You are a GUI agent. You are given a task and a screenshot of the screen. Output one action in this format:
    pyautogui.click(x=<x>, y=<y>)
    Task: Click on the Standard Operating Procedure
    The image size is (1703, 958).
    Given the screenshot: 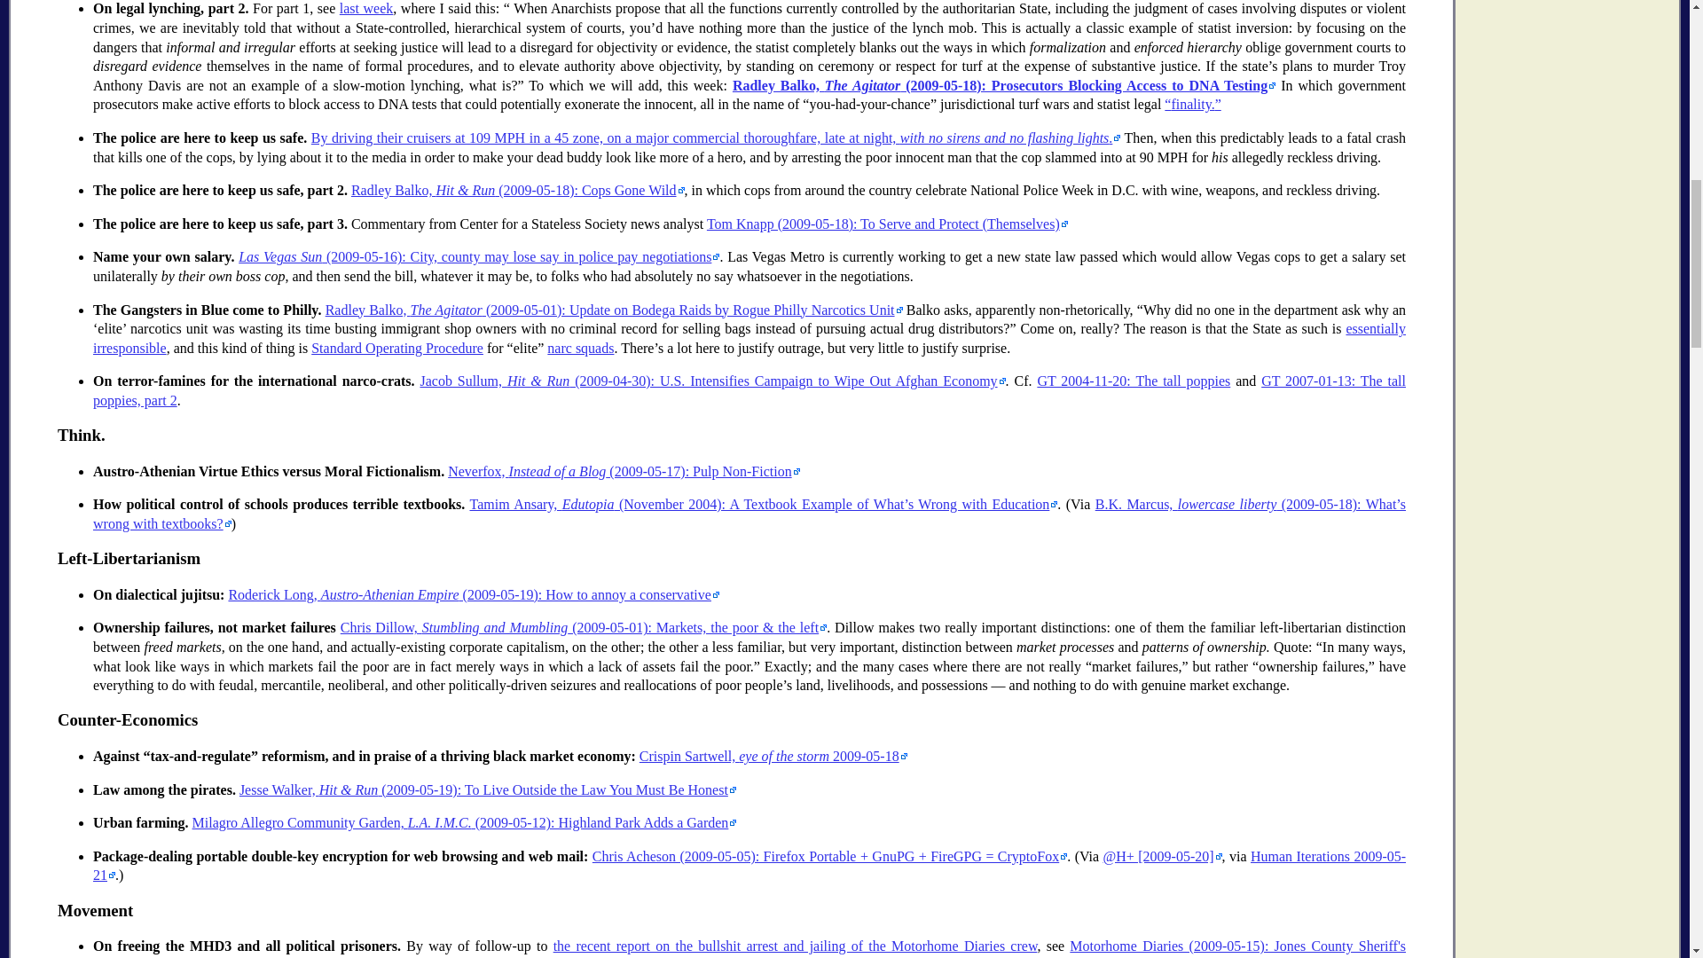 What is the action you would take?
    pyautogui.click(x=397, y=348)
    